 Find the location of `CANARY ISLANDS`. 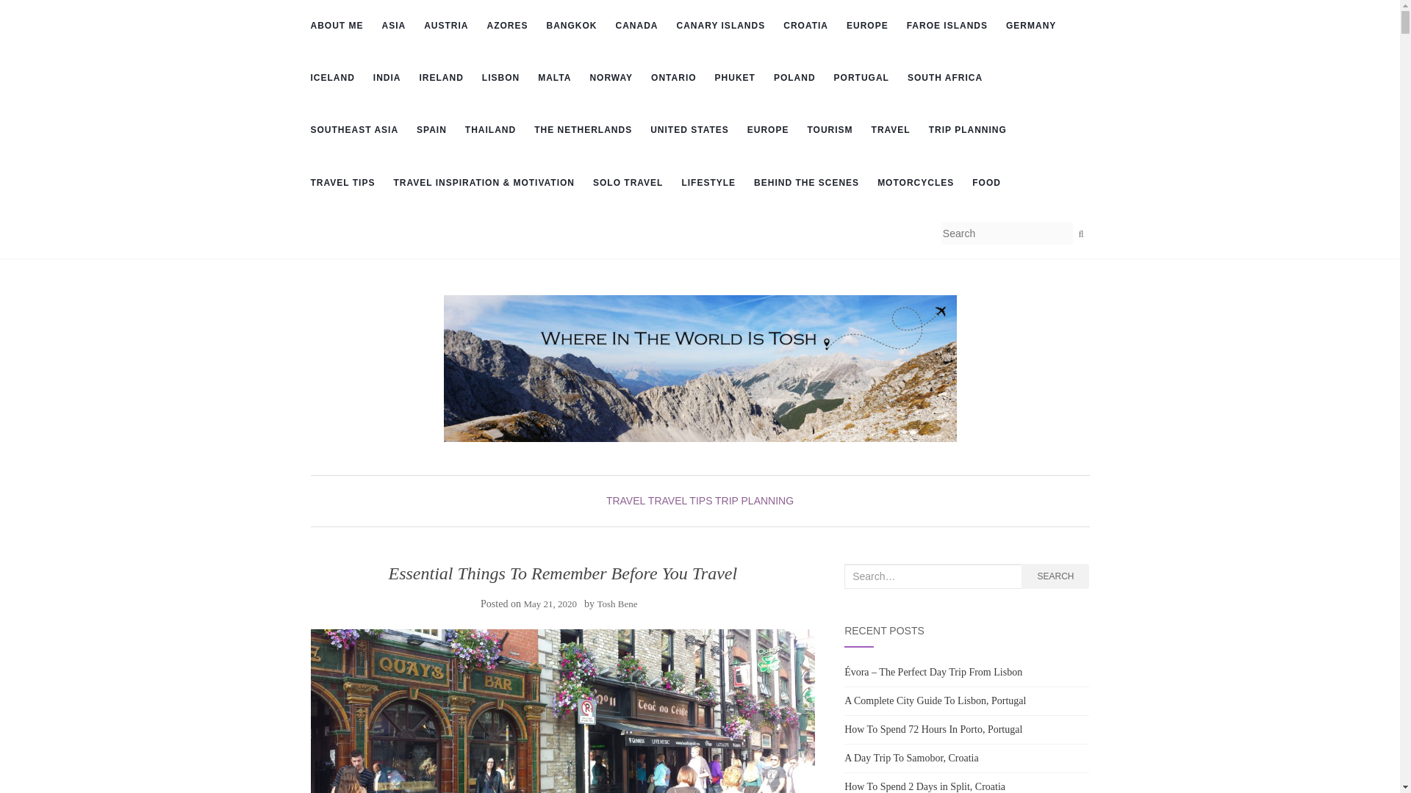

CANARY ISLANDS is located at coordinates (722, 26).